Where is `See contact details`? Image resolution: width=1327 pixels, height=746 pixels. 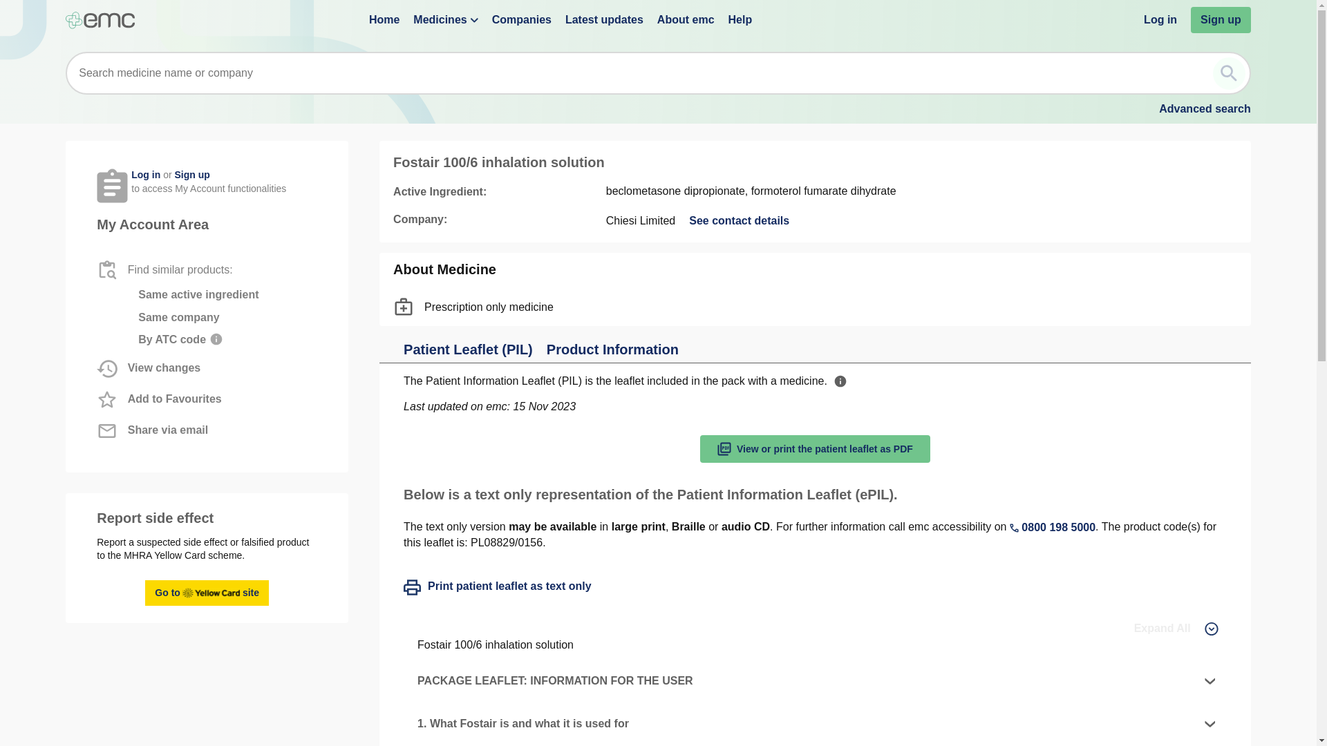 See contact details is located at coordinates (739, 220).